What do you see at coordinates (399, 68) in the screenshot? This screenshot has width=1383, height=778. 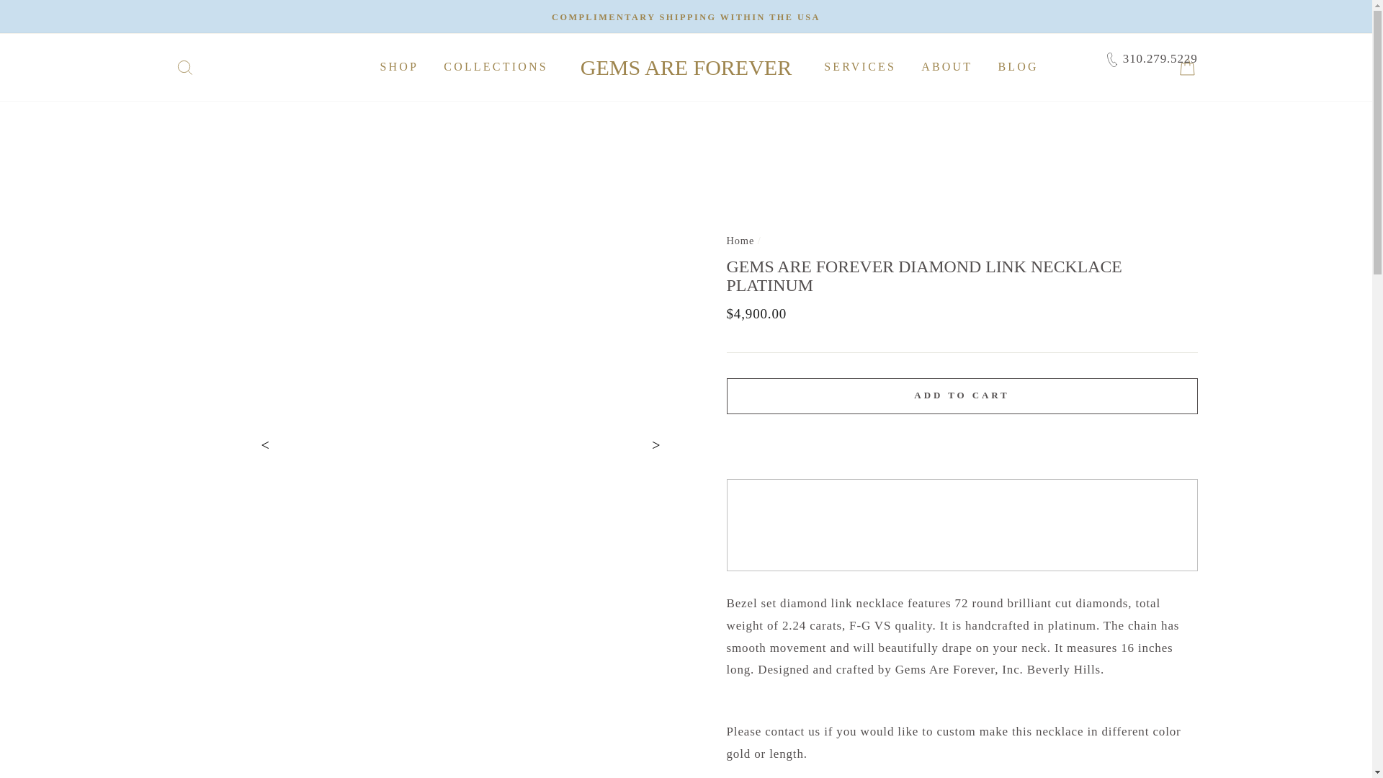 I see `SHOP` at bounding box center [399, 68].